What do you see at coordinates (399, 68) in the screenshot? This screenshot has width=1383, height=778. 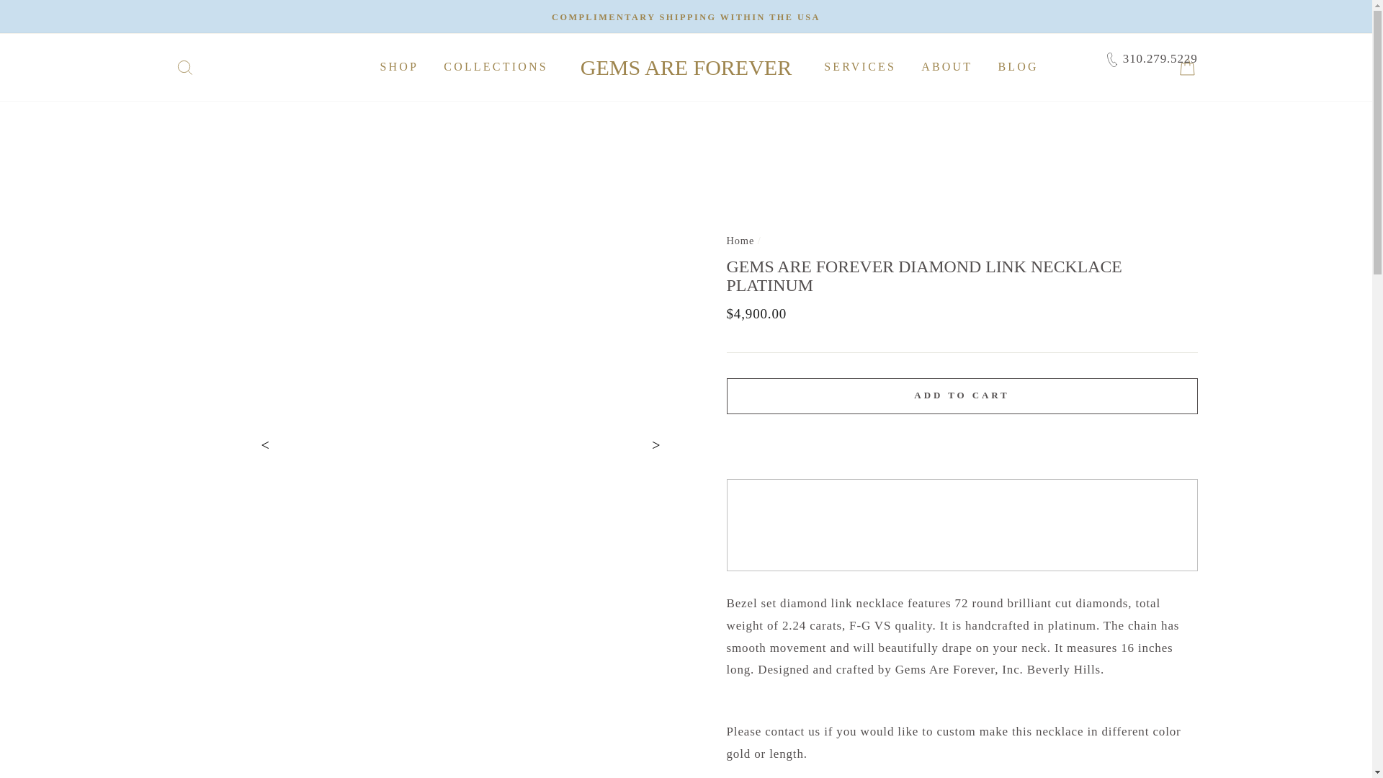 I see `SHOP` at bounding box center [399, 68].